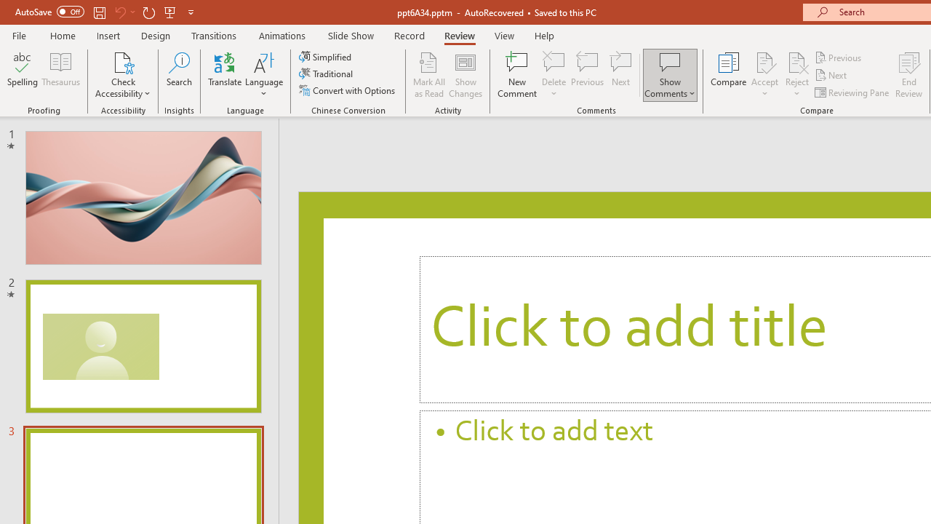 Image resolution: width=931 pixels, height=524 pixels. What do you see at coordinates (61, 74) in the screenshot?
I see `Thesaurus...` at bounding box center [61, 74].